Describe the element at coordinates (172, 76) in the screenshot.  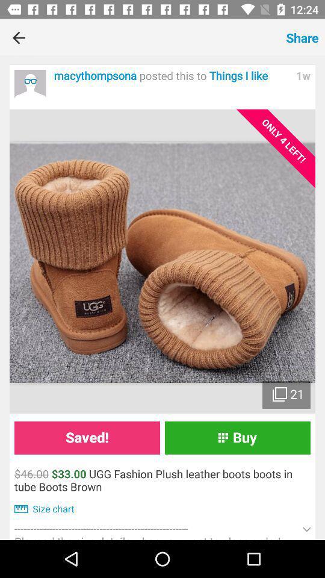
I see `select item to the left of the 1w item` at that location.